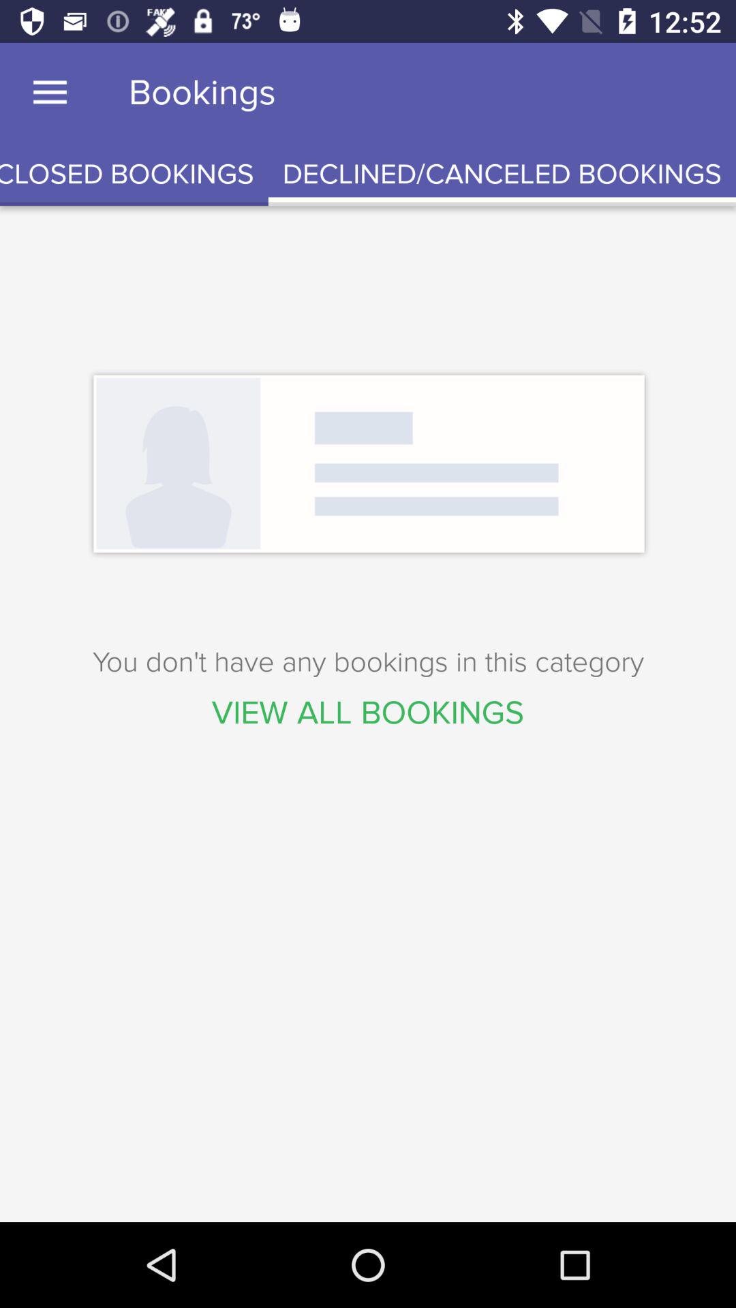 The image size is (736, 1308). I want to click on scroll to the declined/canceled bookings icon, so click(502, 174).